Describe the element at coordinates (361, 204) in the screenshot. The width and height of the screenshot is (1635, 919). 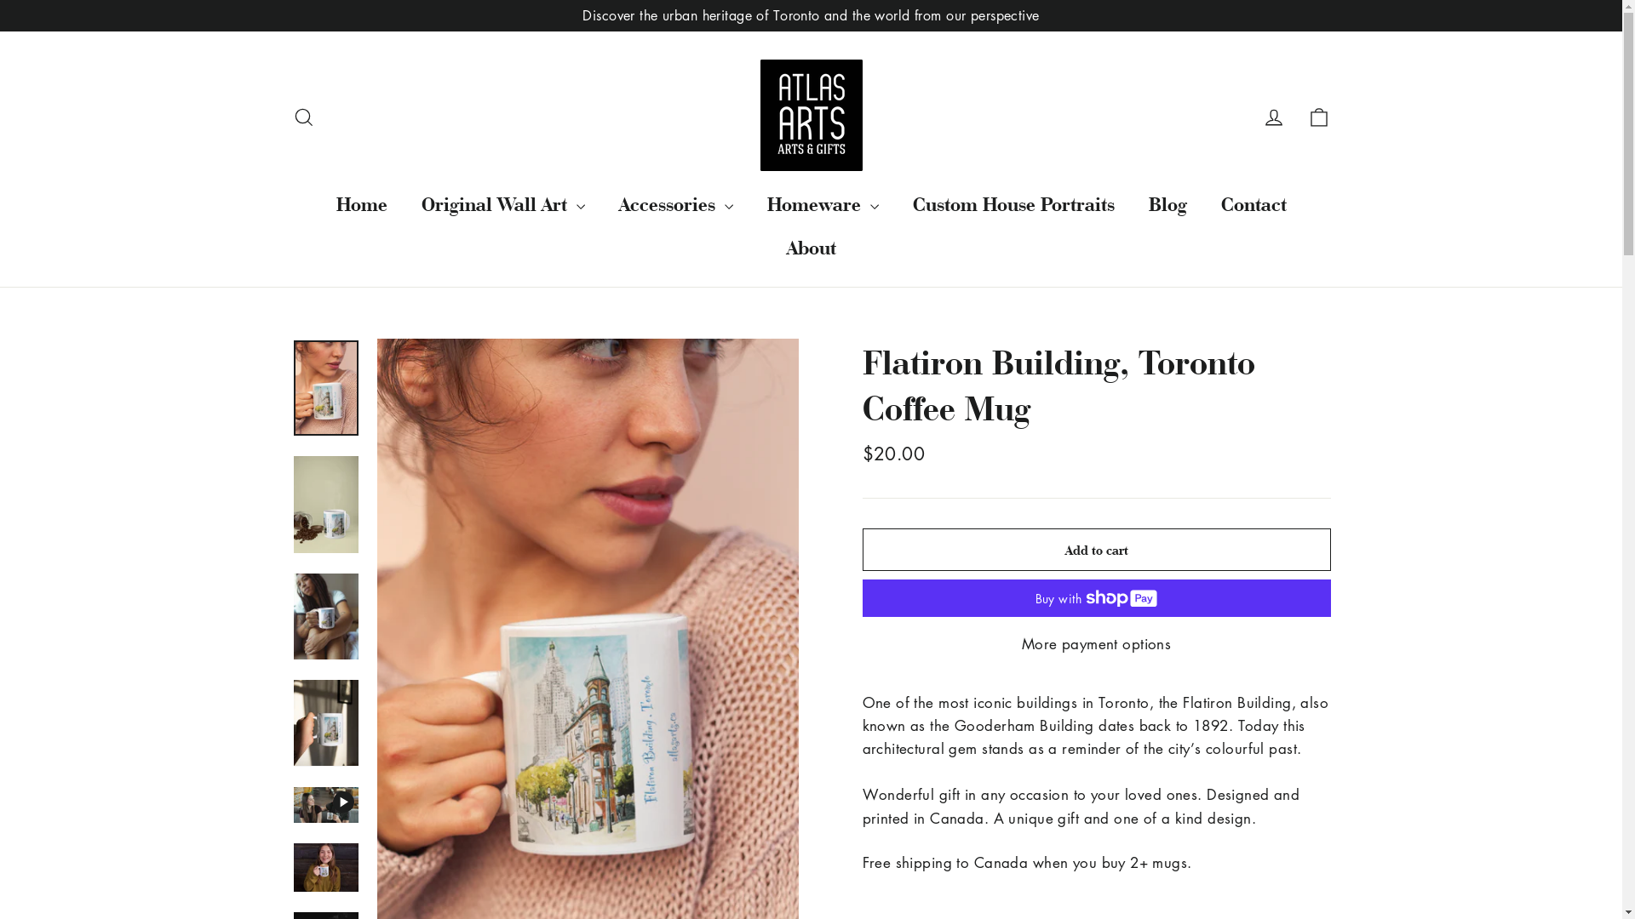
I see `Home` at that location.